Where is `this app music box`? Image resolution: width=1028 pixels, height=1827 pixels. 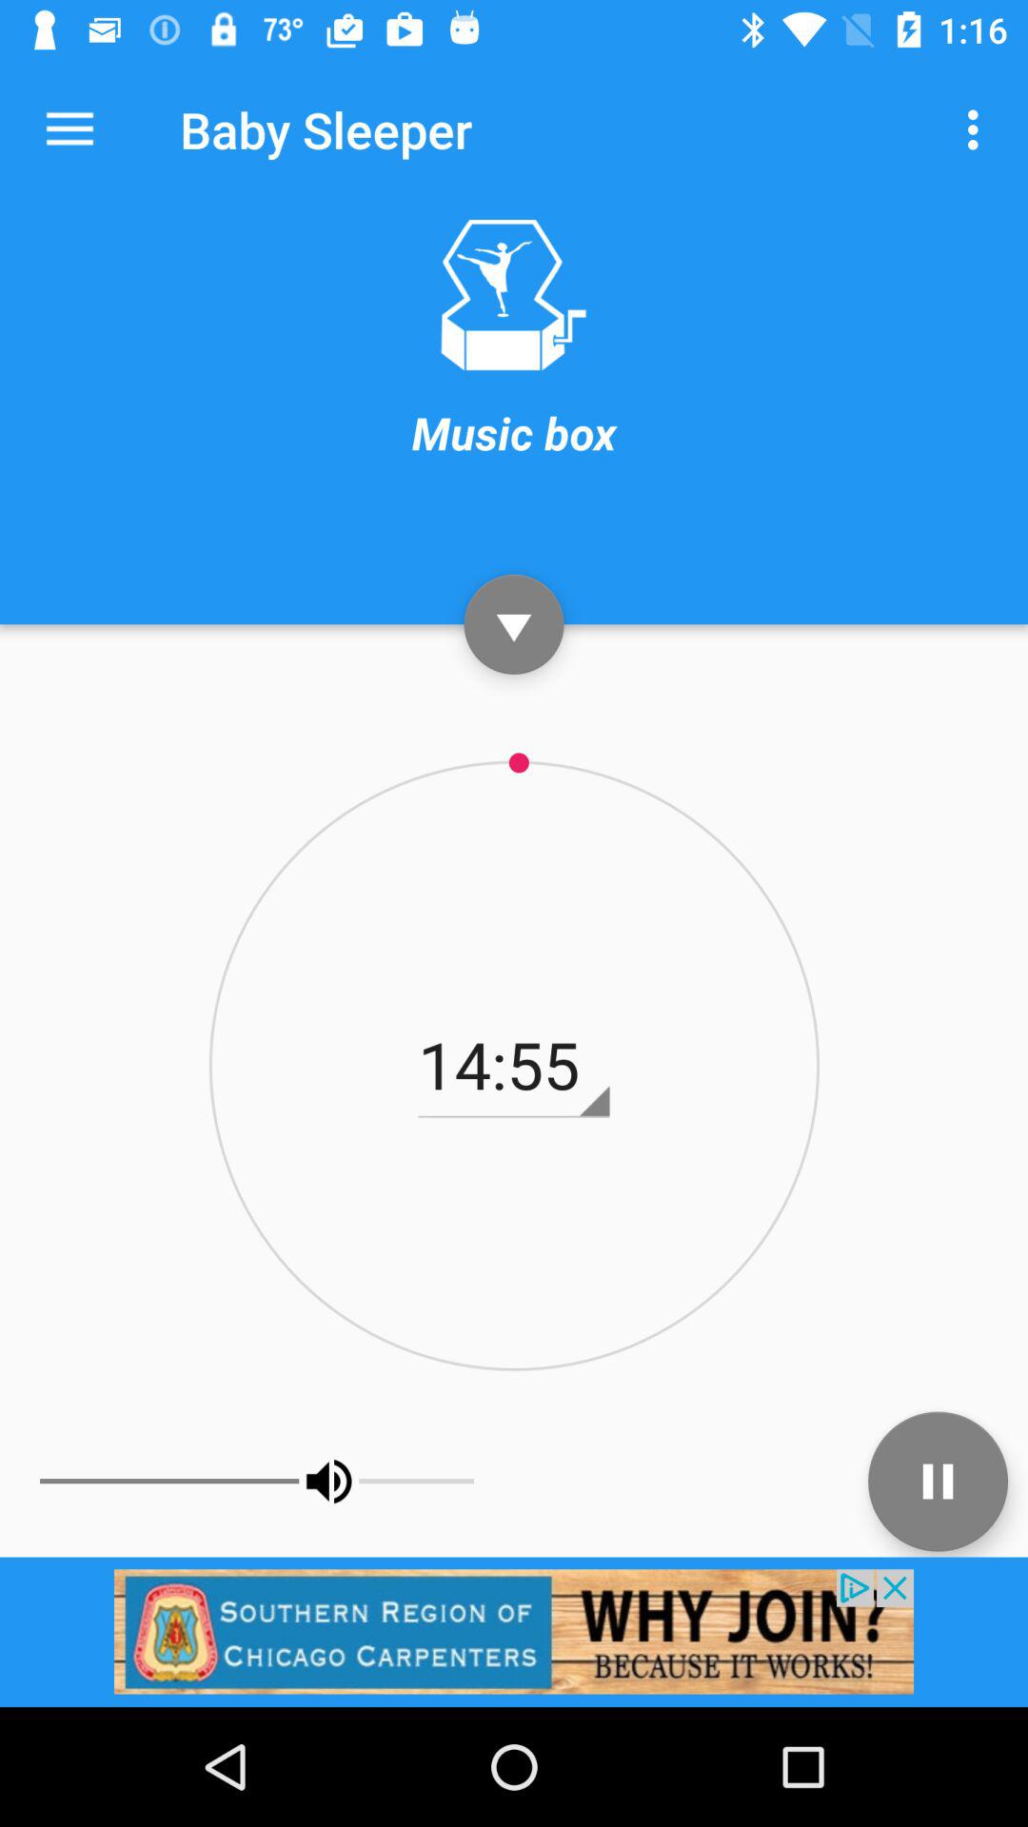 this app music box is located at coordinates (513, 295).